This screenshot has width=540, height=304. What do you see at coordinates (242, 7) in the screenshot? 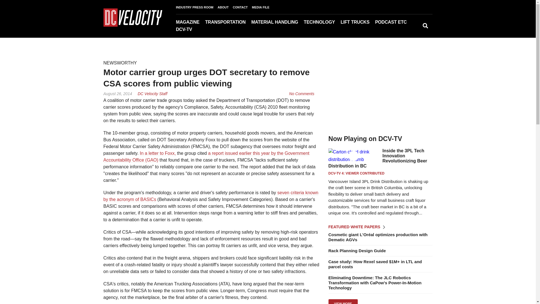
I see `CONTACT` at bounding box center [242, 7].